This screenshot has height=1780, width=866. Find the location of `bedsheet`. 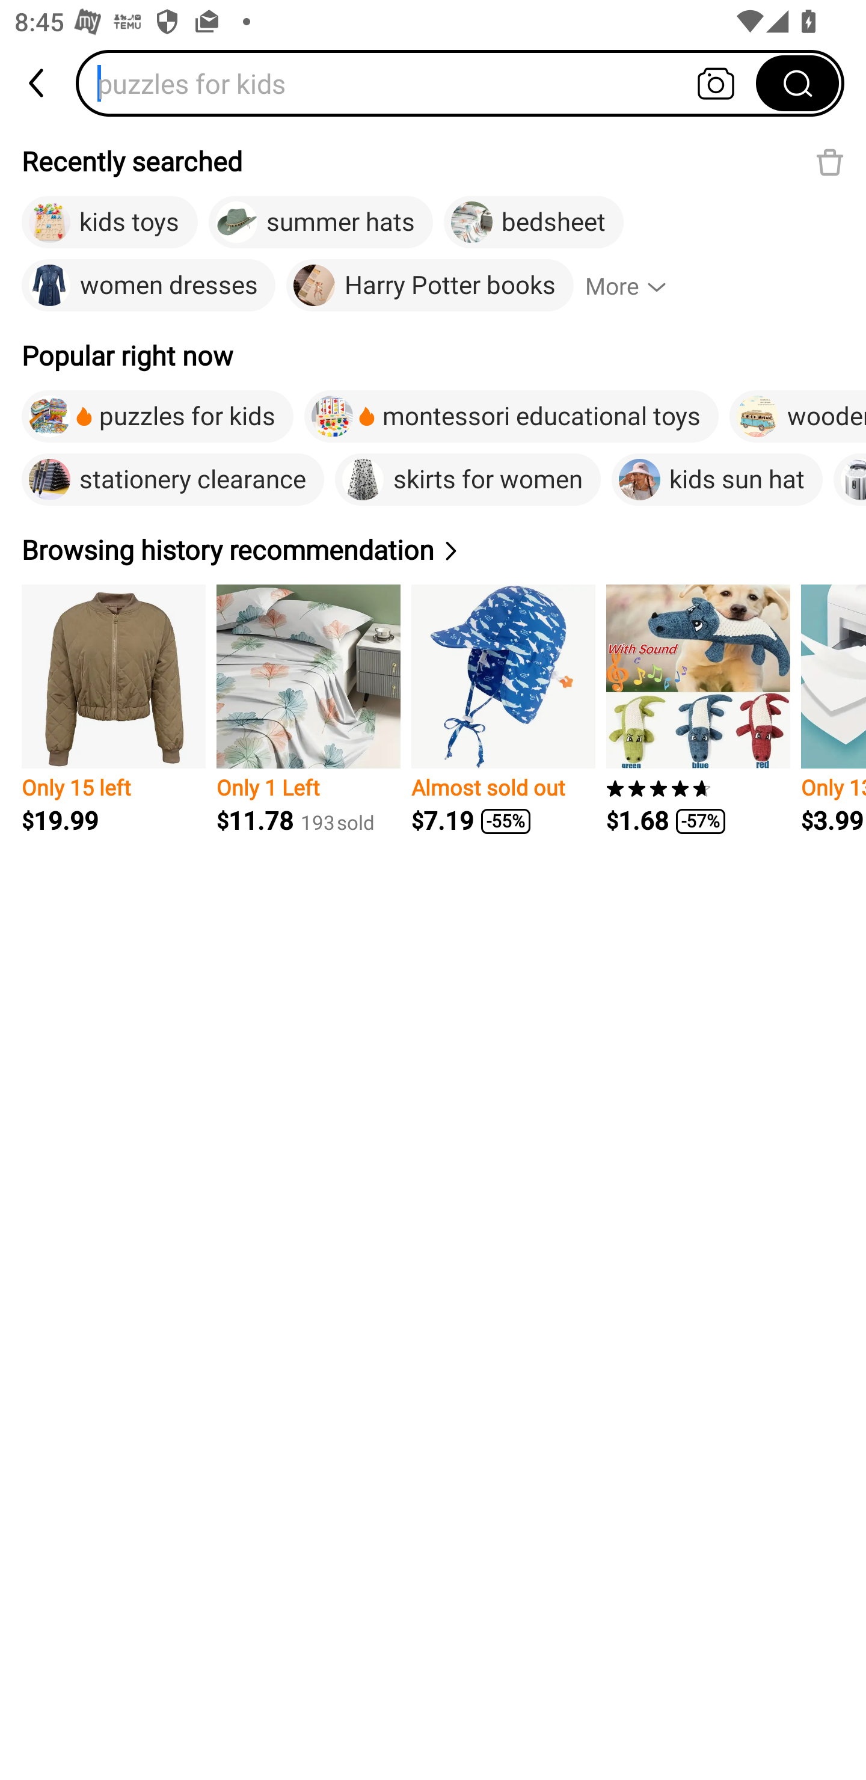

bedsheet is located at coordinates (533, 222).